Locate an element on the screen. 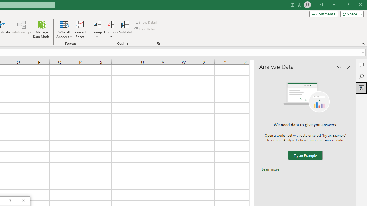  Subtotal is located at coordinates (126, 29).